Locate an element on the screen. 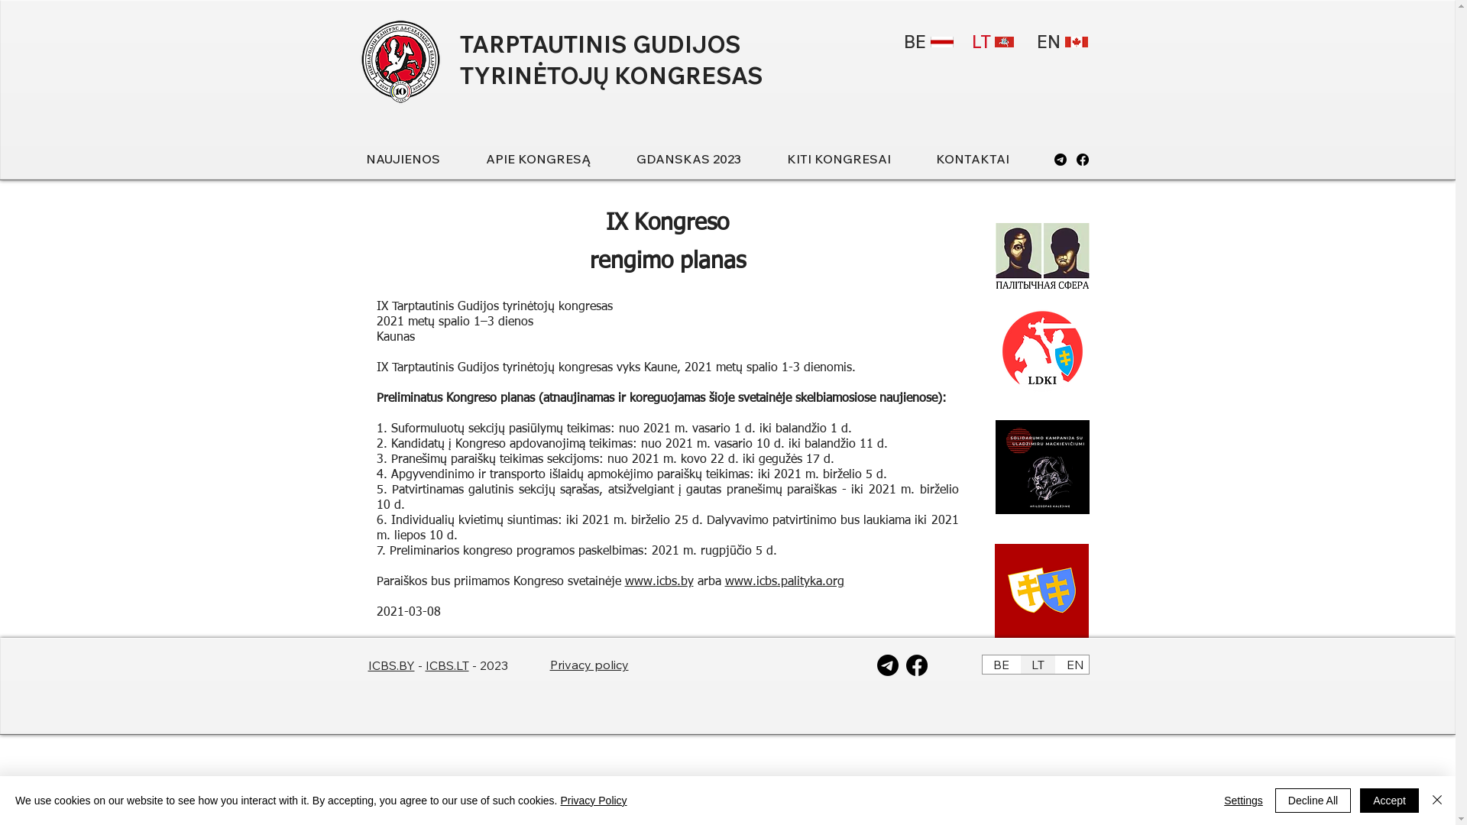  LT is located at coordinates (993, 42).